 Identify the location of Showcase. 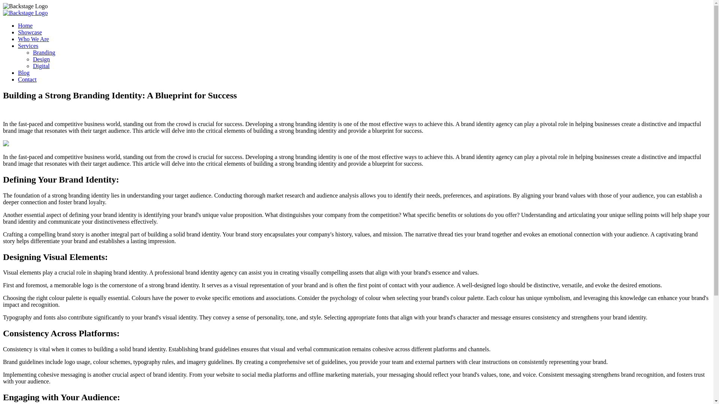
(30, 32).